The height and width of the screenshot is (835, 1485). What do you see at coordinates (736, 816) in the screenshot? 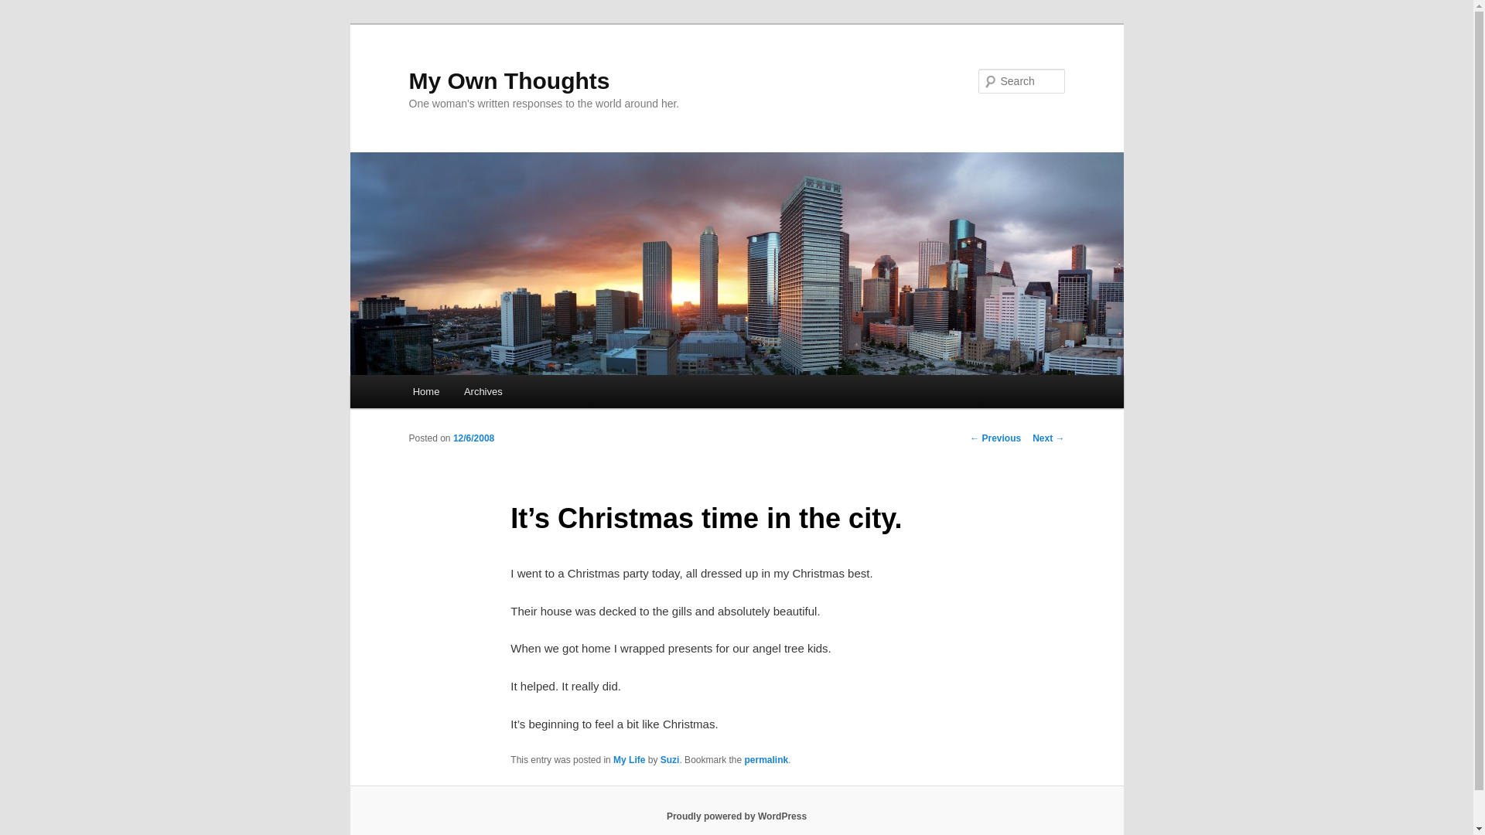
I see `Proudly powered by WordPress` at bounding box center [736, 816].